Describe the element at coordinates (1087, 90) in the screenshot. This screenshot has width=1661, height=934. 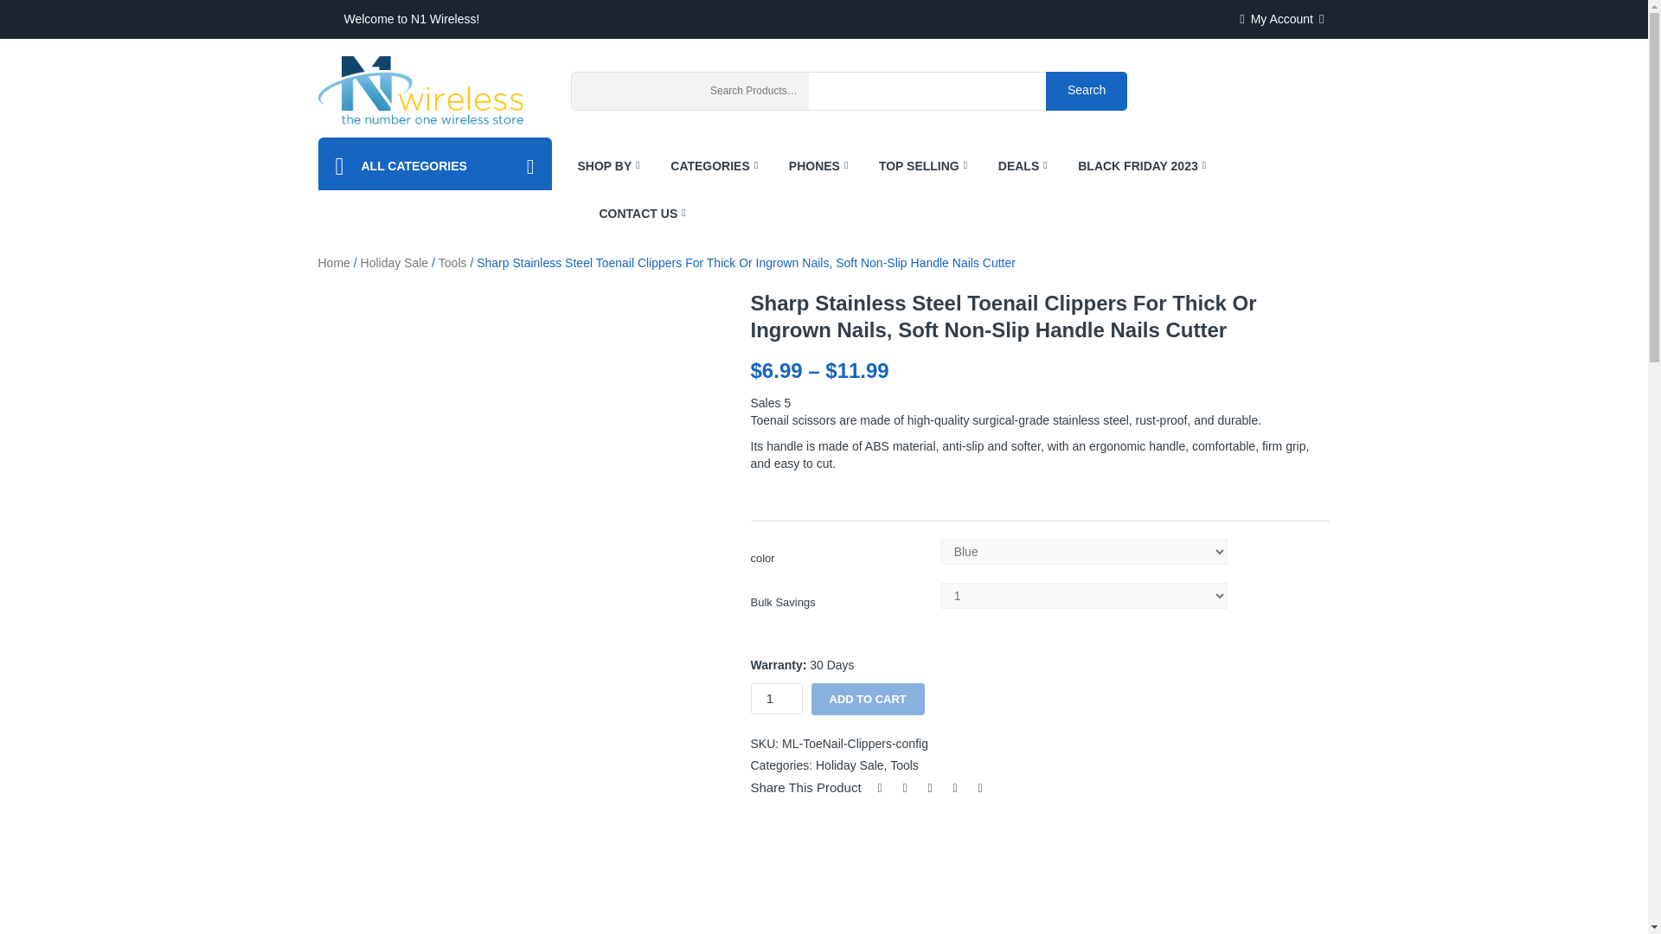
I see `Search` at that location.